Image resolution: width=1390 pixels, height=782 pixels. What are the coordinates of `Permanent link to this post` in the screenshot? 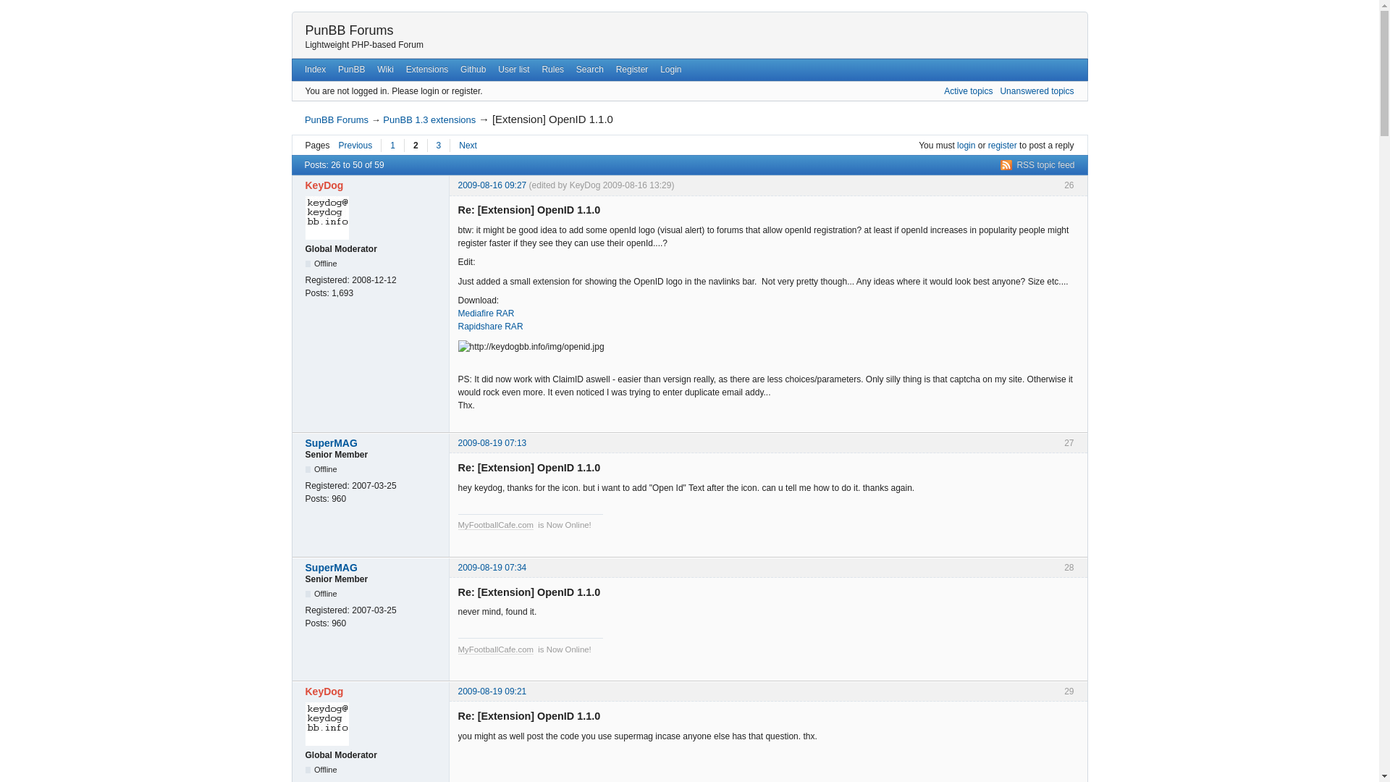 It's located at (492, 442).